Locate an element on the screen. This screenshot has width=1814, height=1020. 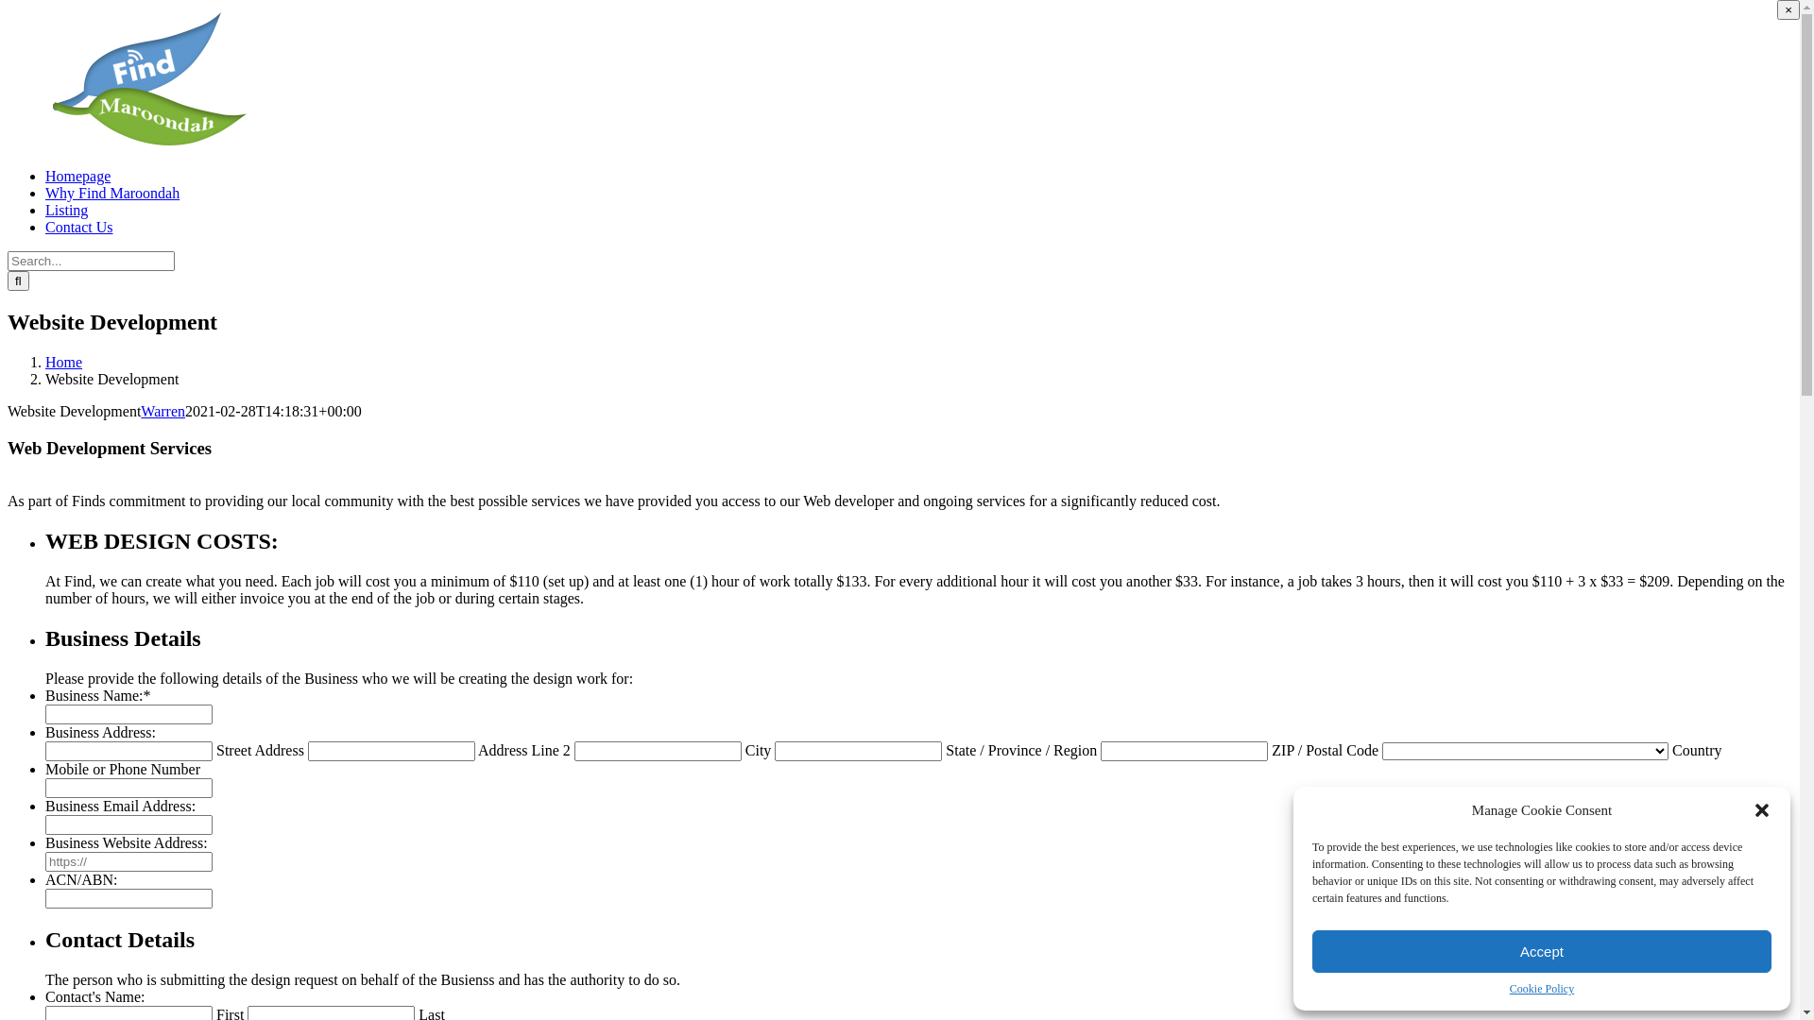
Contact Us is located at coordinates (79, 227).